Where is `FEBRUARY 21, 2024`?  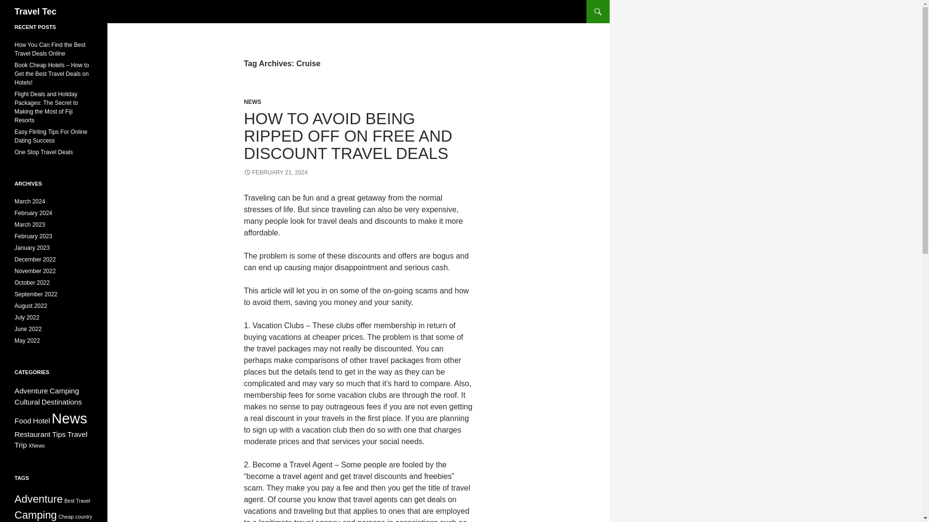 FEBRUARY 21, 2024 is located at coordinates (275, 172).